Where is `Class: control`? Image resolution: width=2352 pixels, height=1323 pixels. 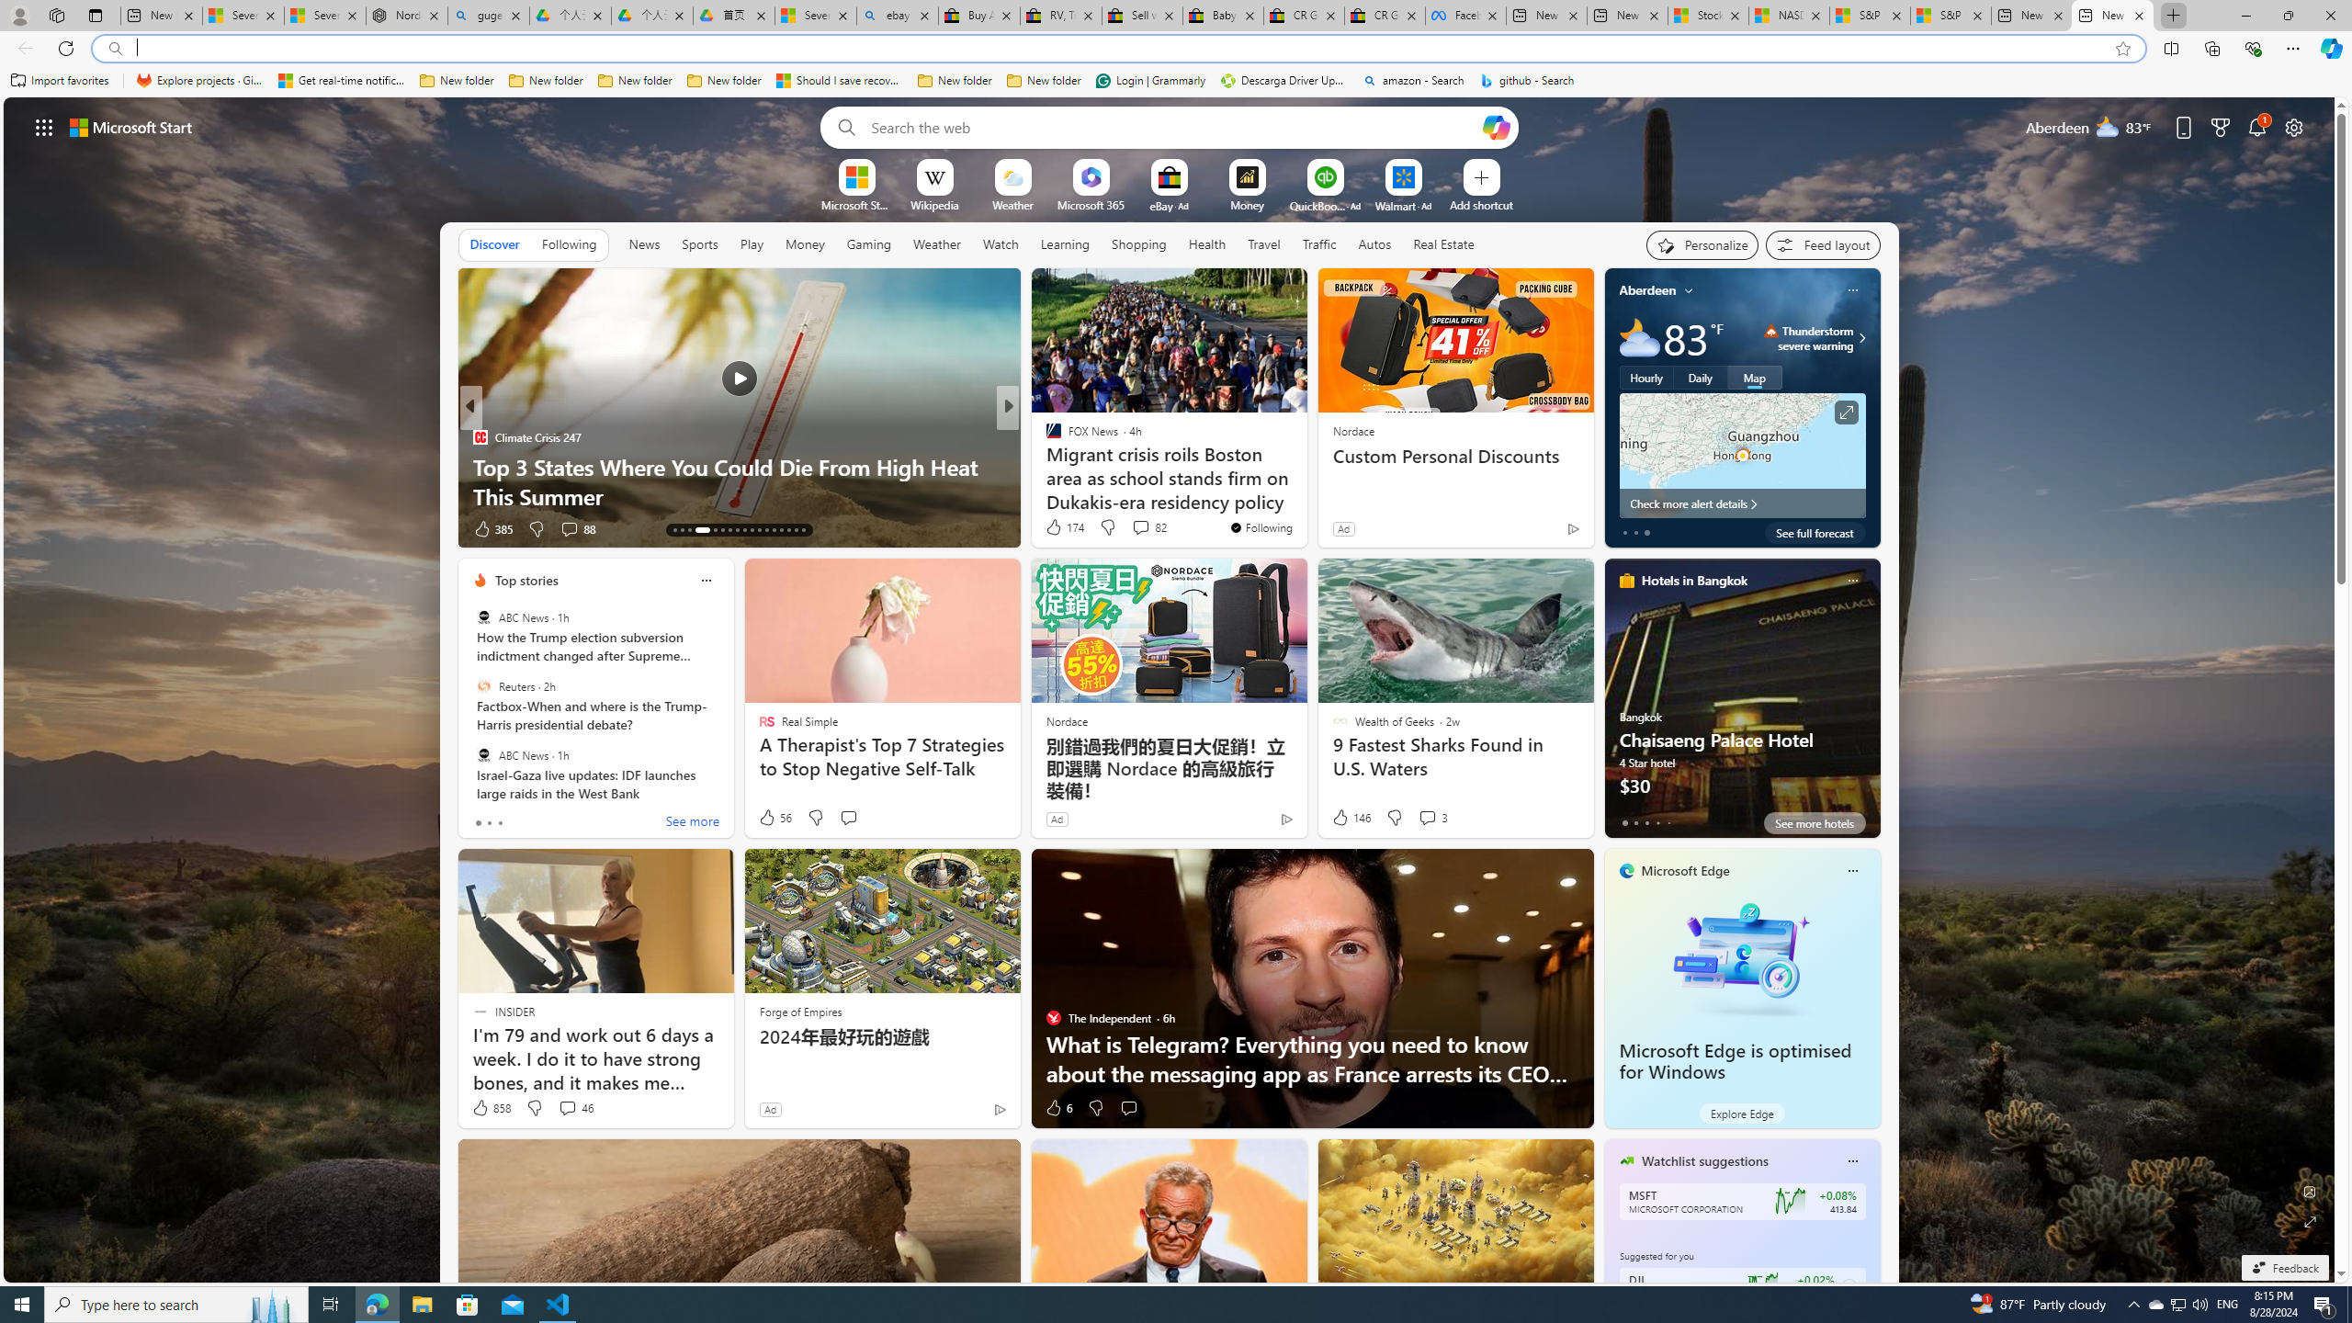
Class: control is located at coordinates (44, 127).